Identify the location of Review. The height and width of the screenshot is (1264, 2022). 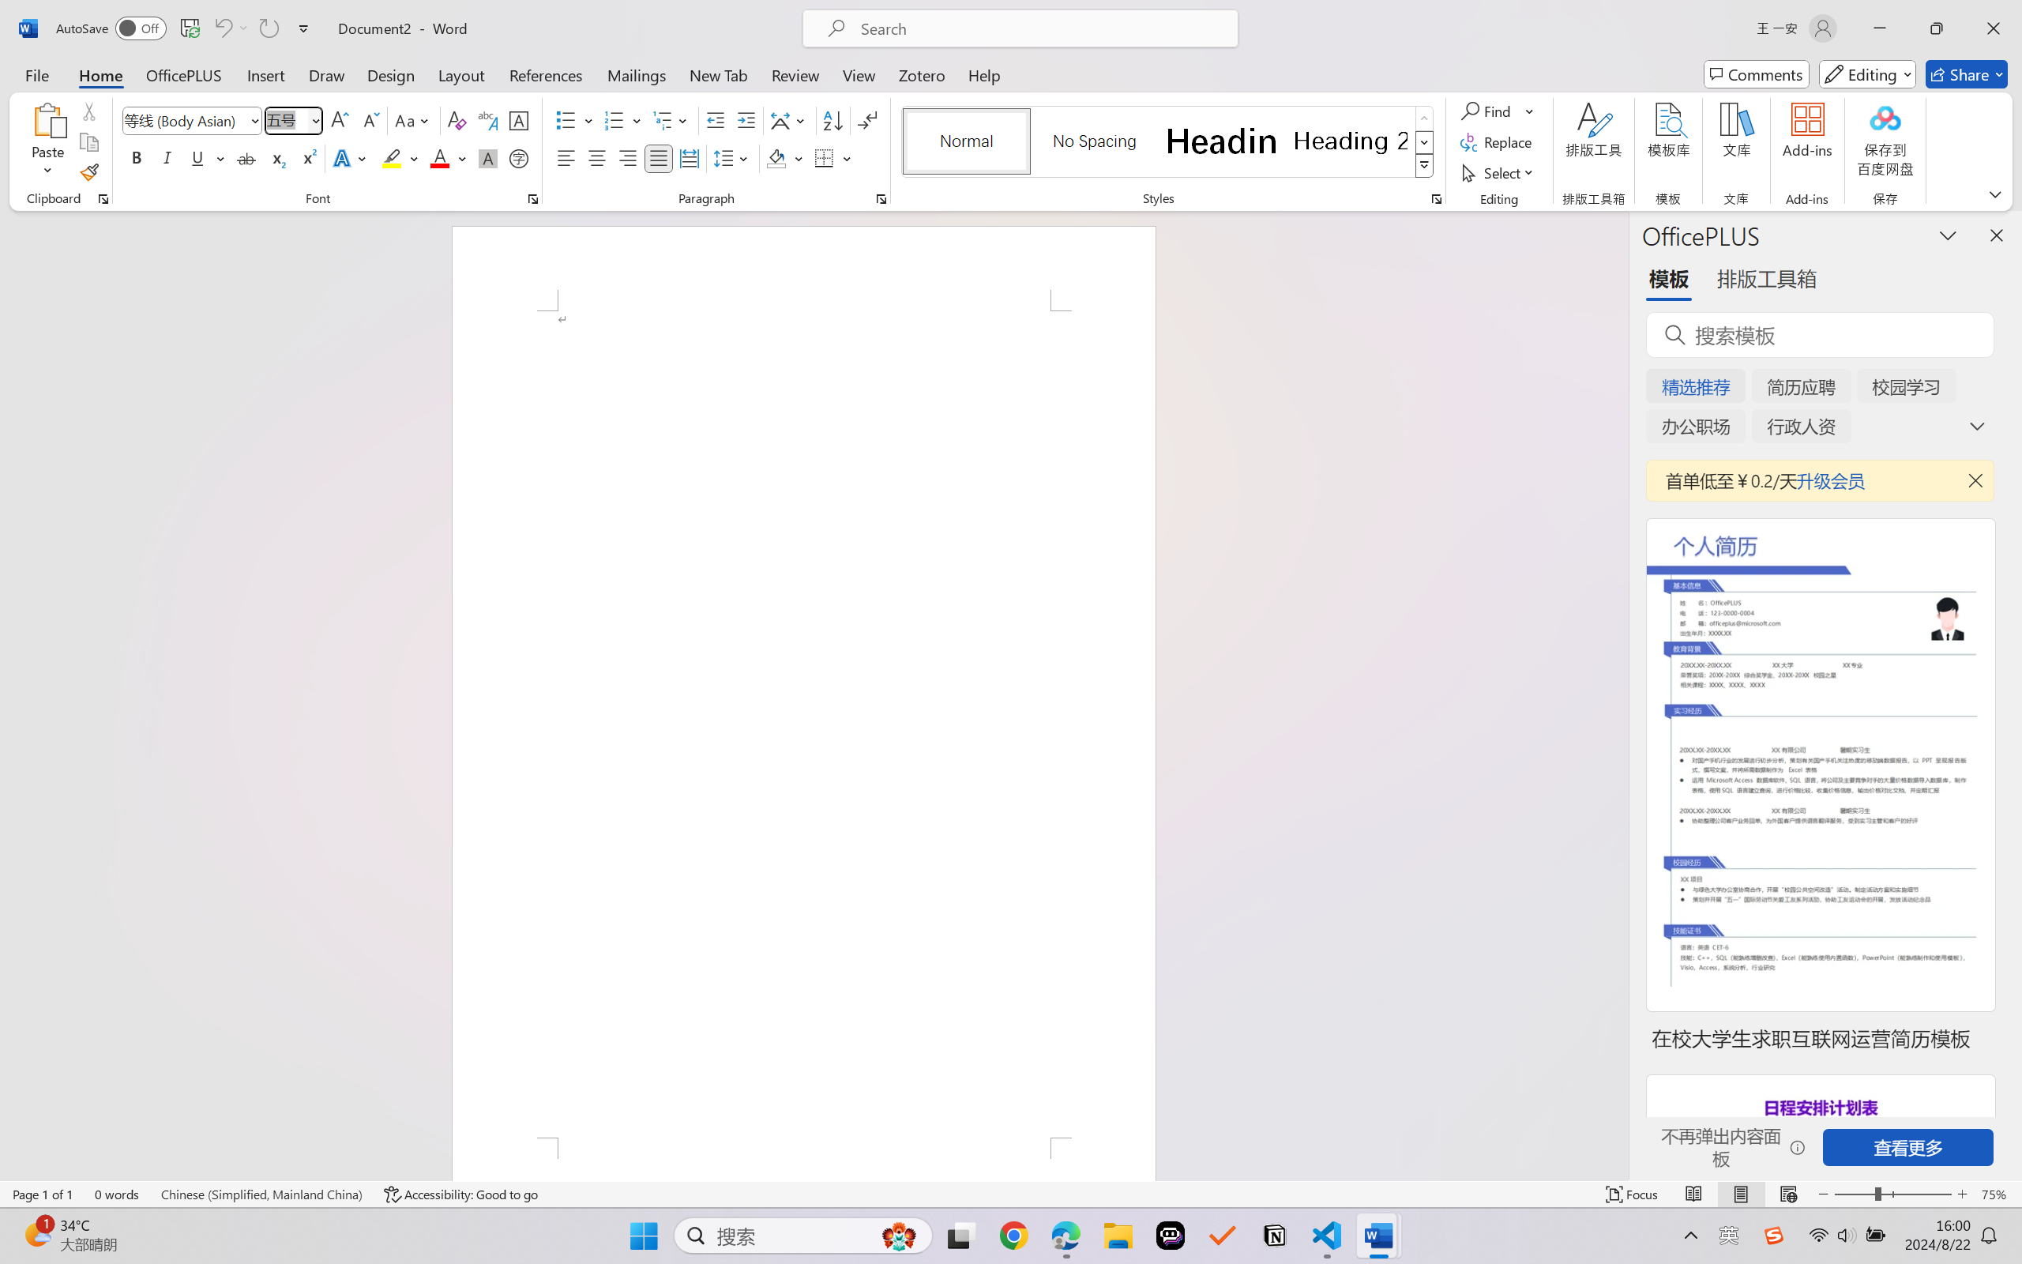
(795, 74).